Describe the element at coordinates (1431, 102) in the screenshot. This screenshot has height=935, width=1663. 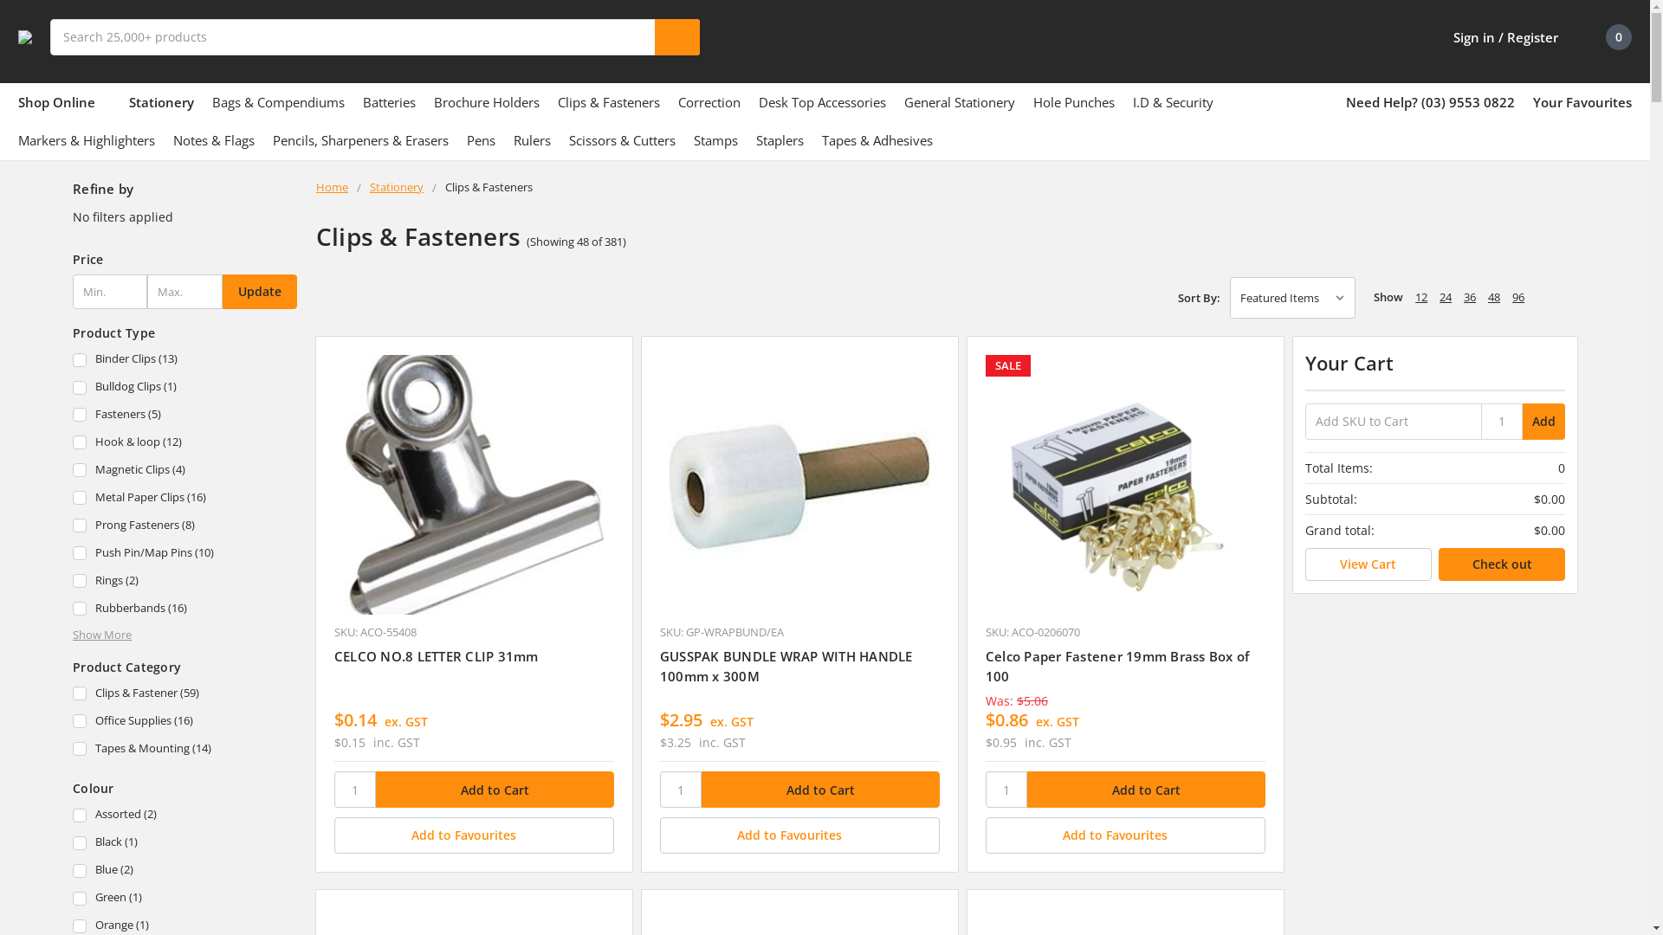
I see `Need Help? (03) 9553 0822` at that location.